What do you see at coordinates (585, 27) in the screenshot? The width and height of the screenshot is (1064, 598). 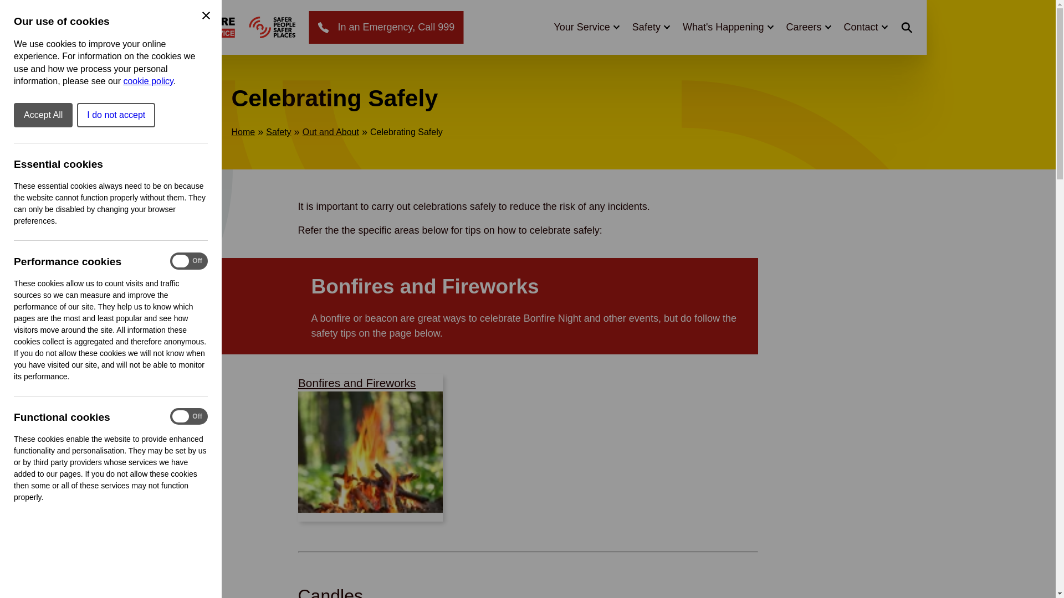 I see `Your Service` at bounding box center [585, 27].